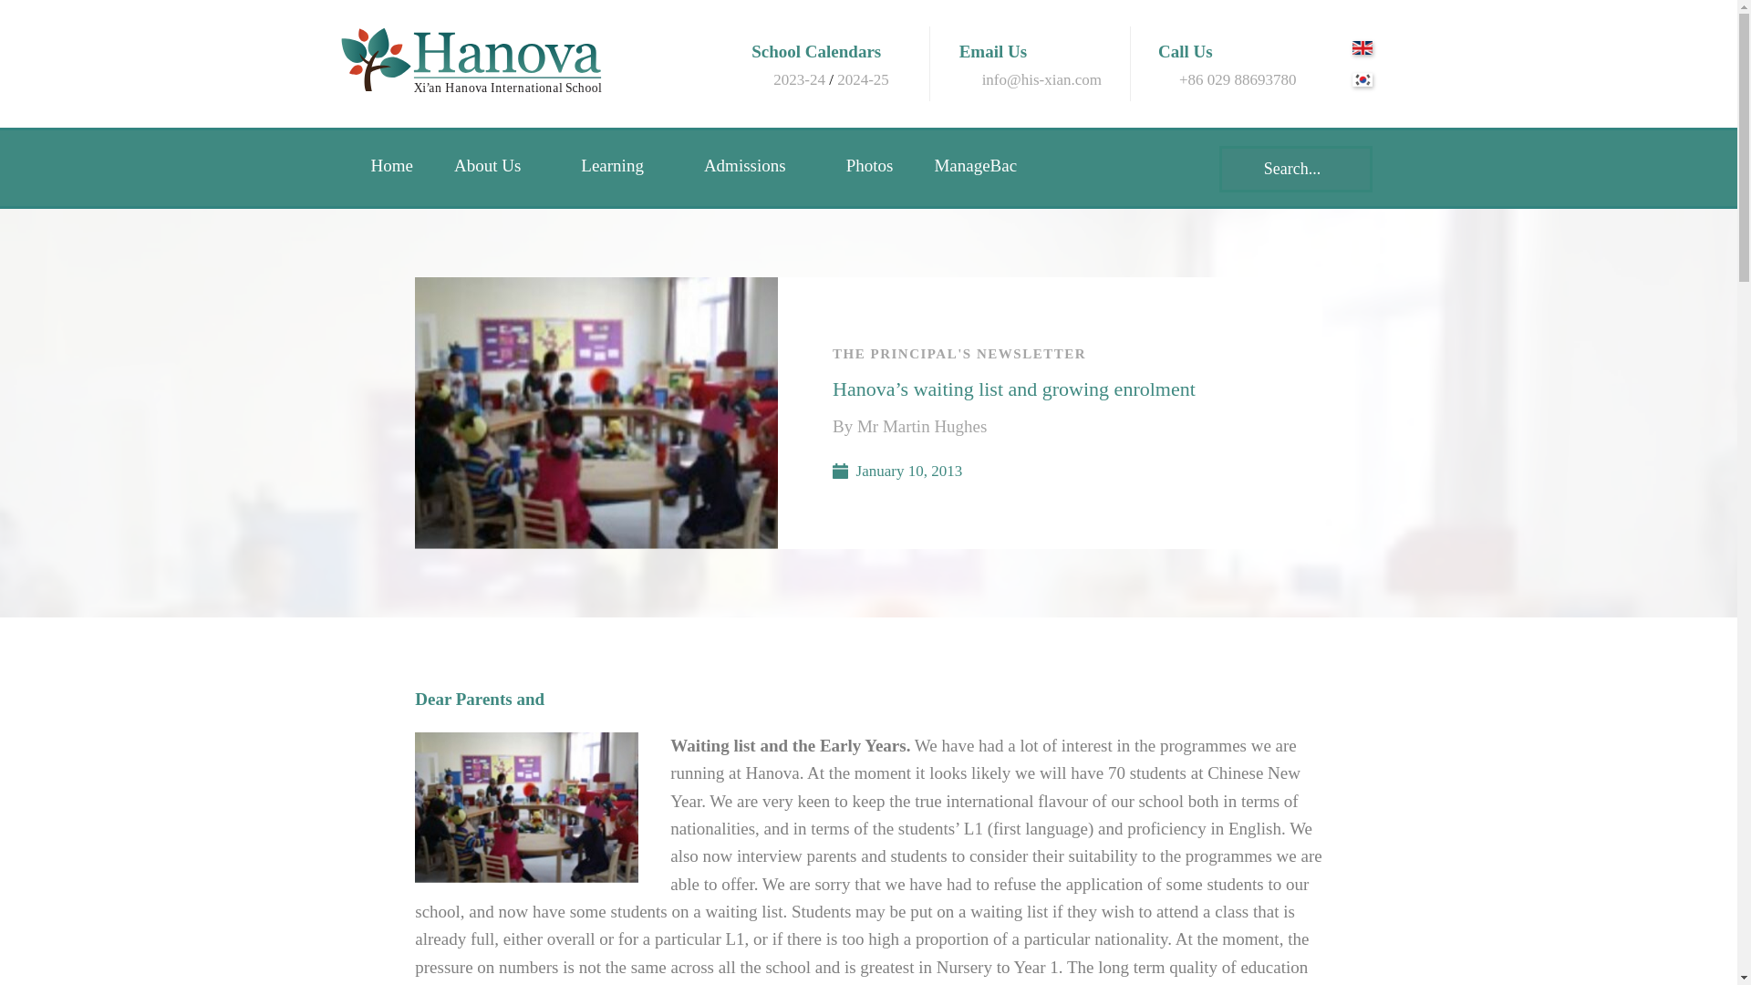  Describe the element at coordinates (881, 166) in the screenshot. I see `Photos` at that location.